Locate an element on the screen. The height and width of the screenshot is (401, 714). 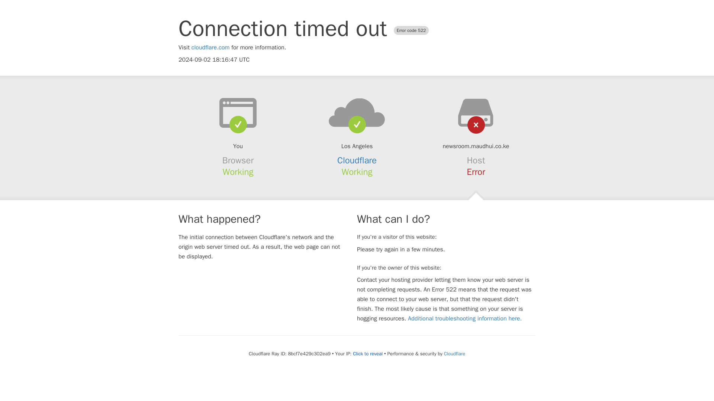
Cloudflare is located at coordinates (357, 160).